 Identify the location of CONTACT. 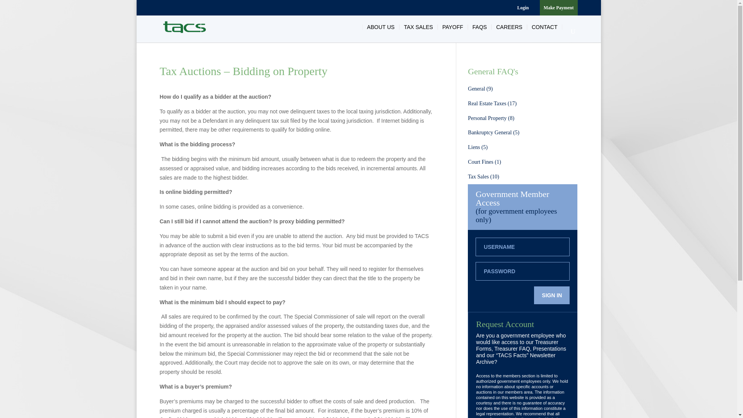
(544, 27).